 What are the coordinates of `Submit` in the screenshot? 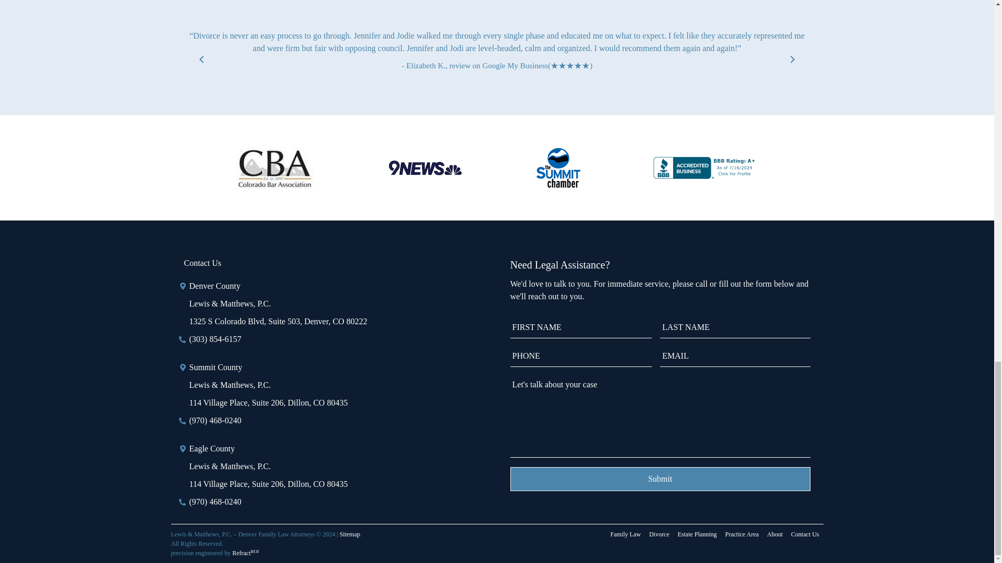 It's located at (660, 479).